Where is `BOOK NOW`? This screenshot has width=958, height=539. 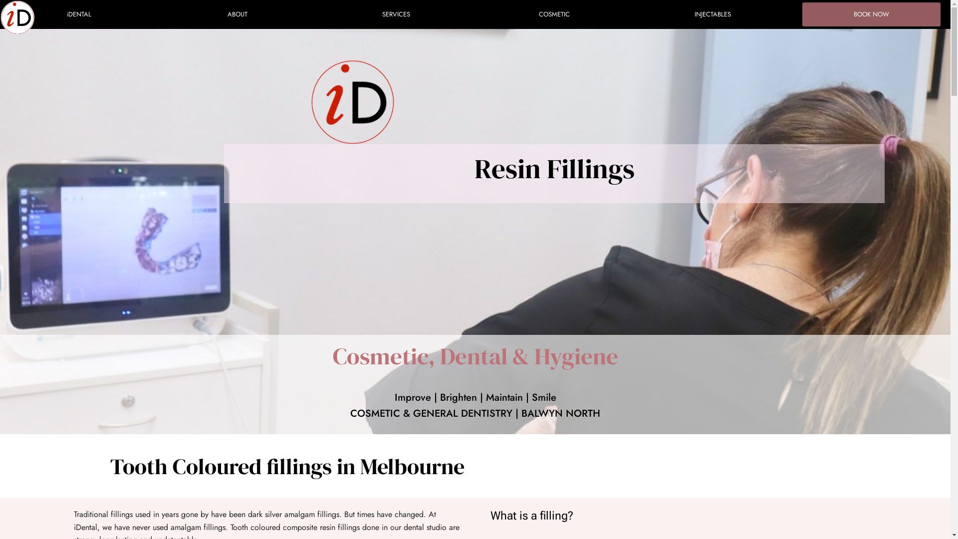
BOOK NOW is located at coordinates (871, 14).